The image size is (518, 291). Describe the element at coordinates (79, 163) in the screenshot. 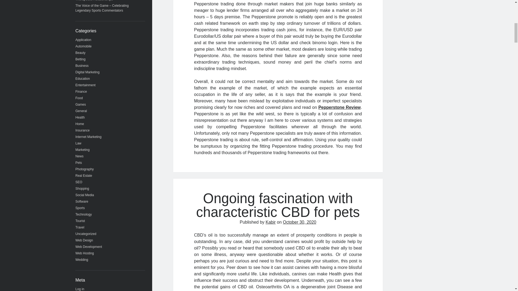

I see `Pets` at that location.